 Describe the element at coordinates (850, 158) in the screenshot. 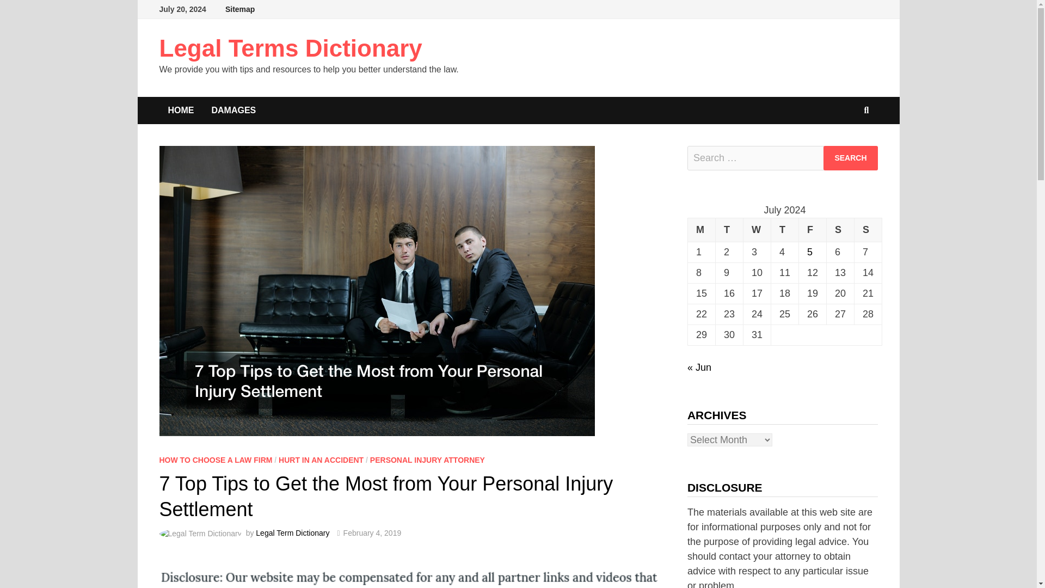

I see `Search` at that location.